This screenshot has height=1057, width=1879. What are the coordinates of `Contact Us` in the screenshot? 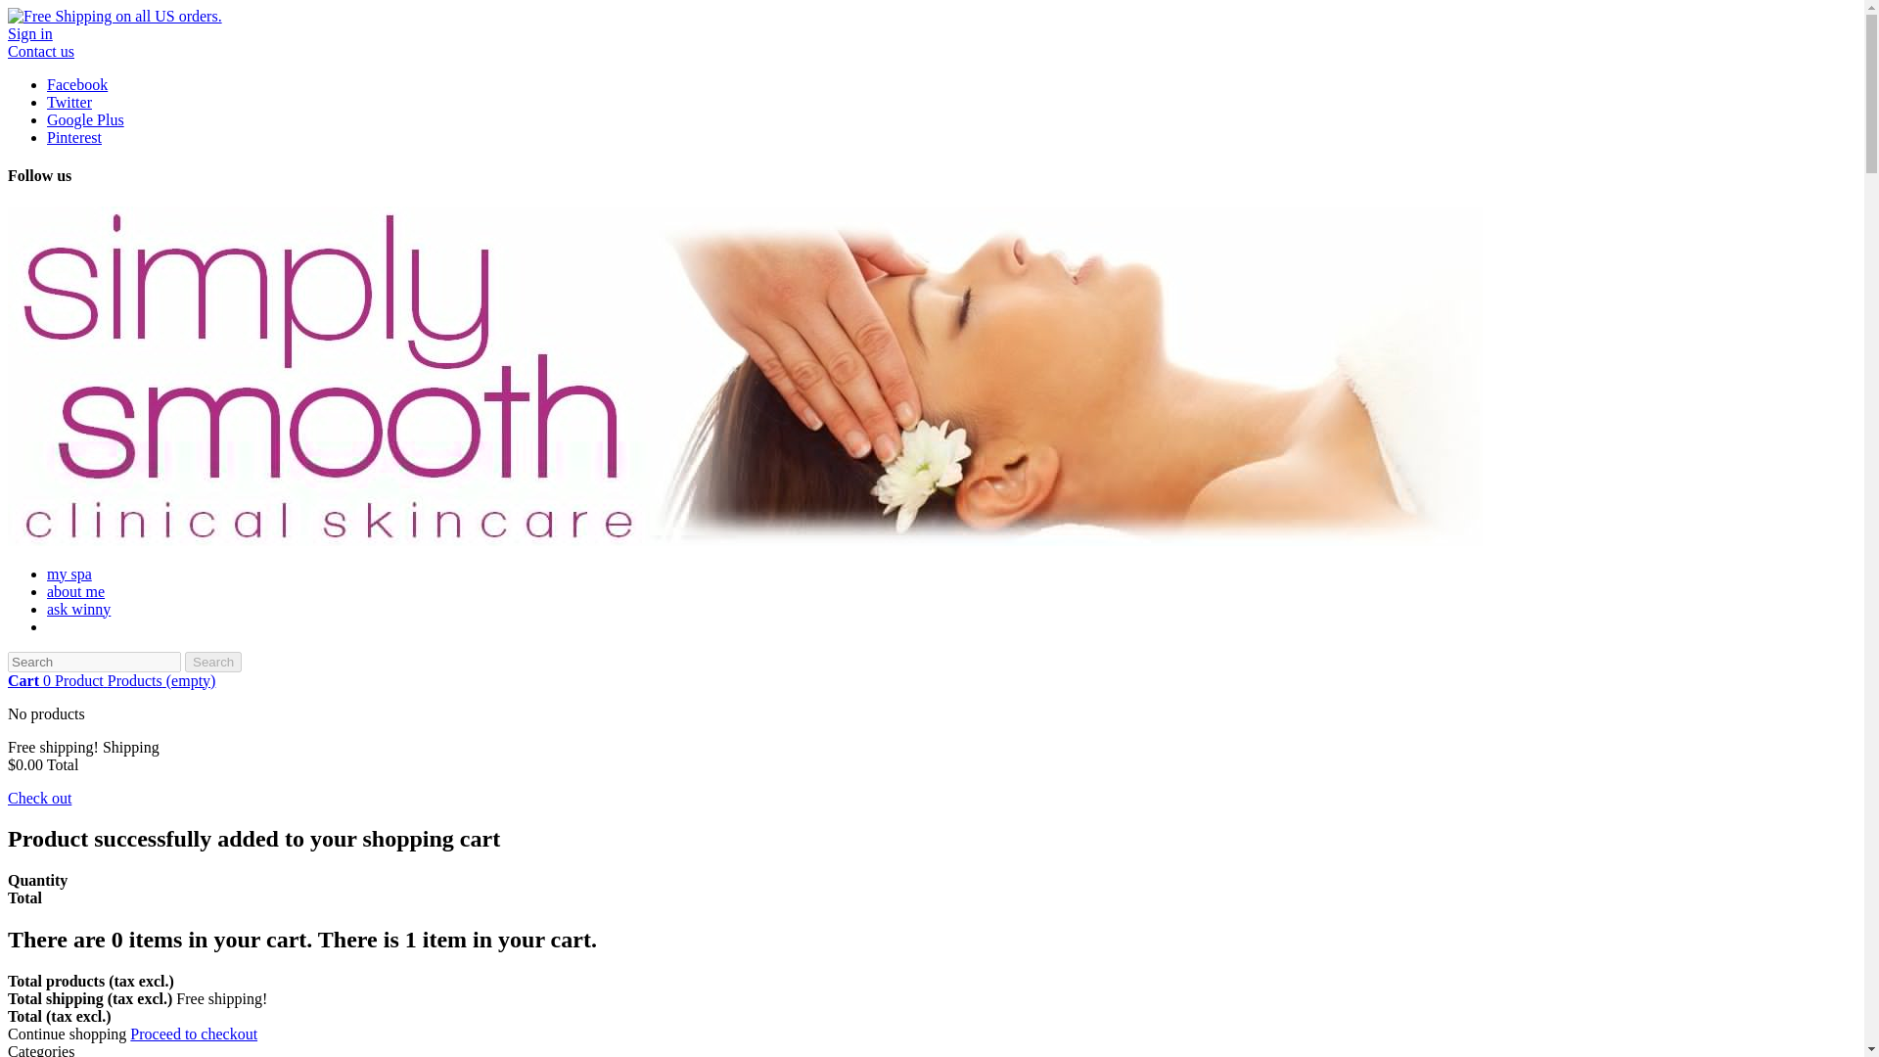 It's located at (41, 51).